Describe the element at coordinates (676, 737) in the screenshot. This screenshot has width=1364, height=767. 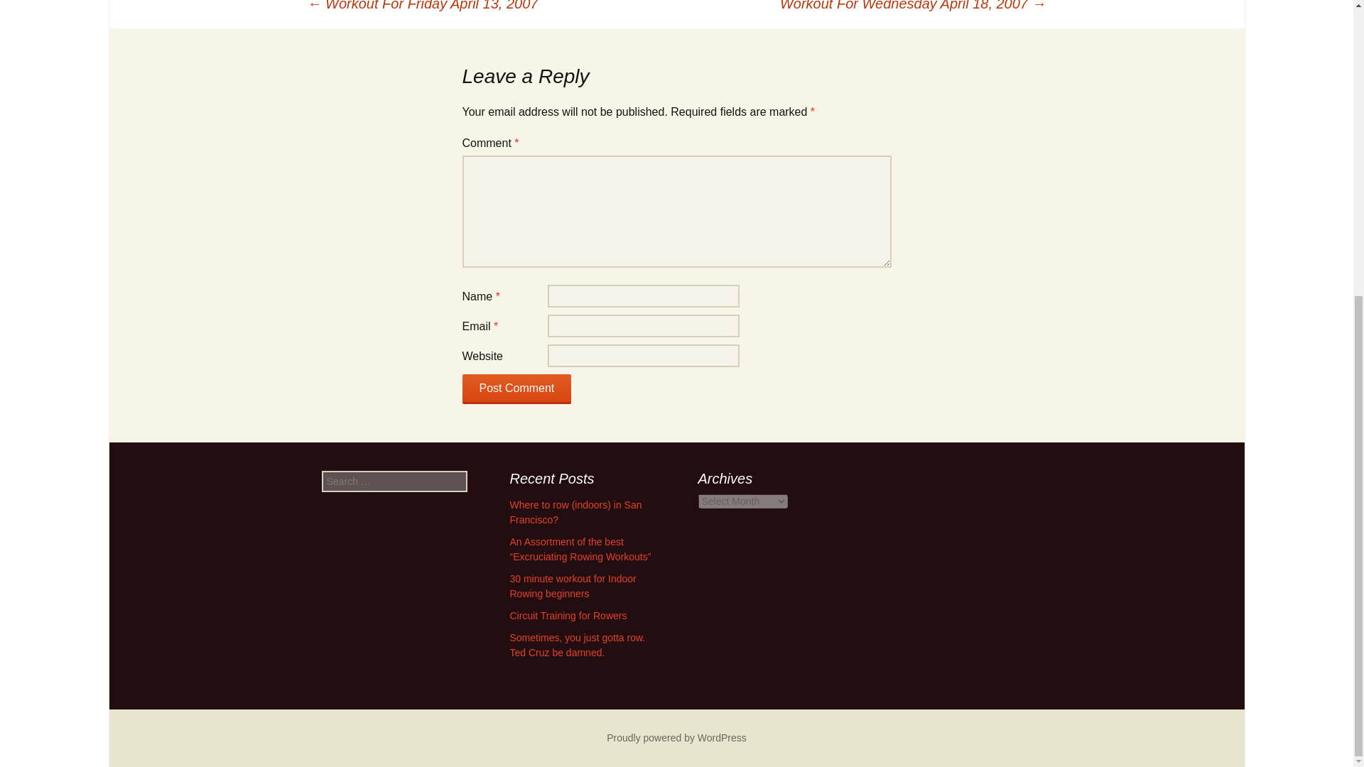
I see `Proudly powered by WordPress` at that location.